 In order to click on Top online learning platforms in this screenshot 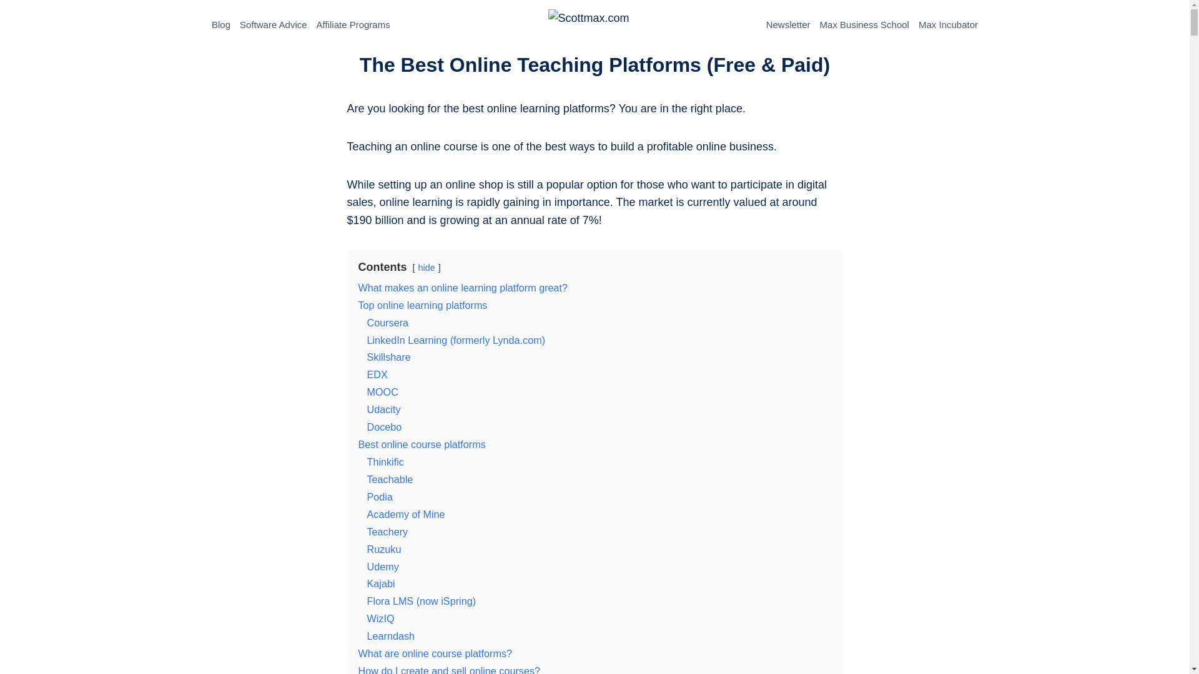, I will do `click(423, 305)`.